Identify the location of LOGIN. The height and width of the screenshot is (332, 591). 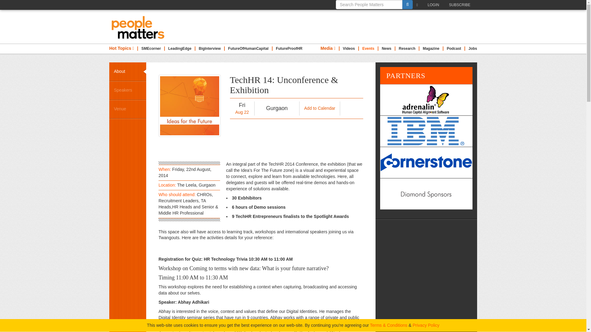
(435, 5).